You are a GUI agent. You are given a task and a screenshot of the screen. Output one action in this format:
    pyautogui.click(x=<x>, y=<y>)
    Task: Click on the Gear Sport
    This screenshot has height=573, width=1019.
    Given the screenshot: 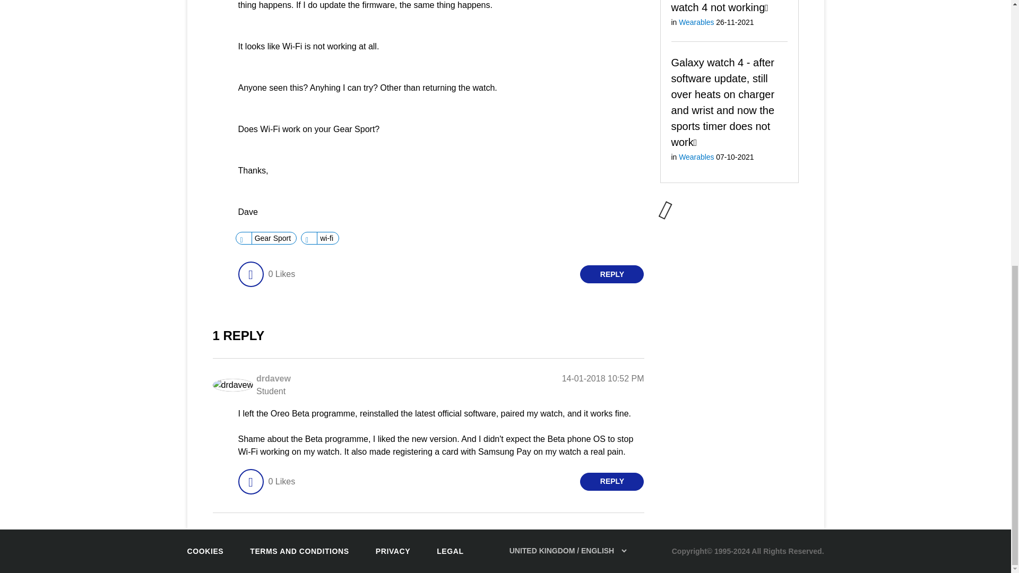 What is the action you would take?
    pyautogui.click(x=273, y=238)
    